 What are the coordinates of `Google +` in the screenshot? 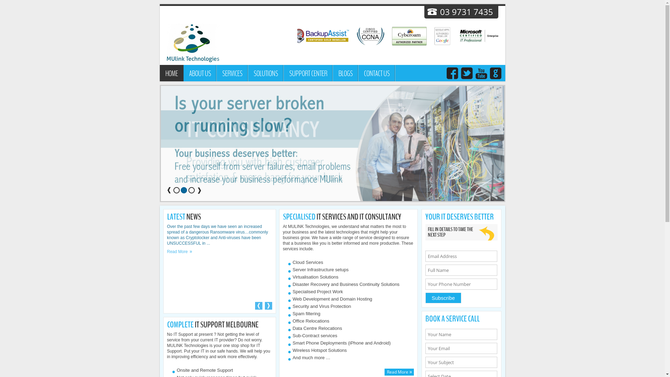 It's located at (495, 74).